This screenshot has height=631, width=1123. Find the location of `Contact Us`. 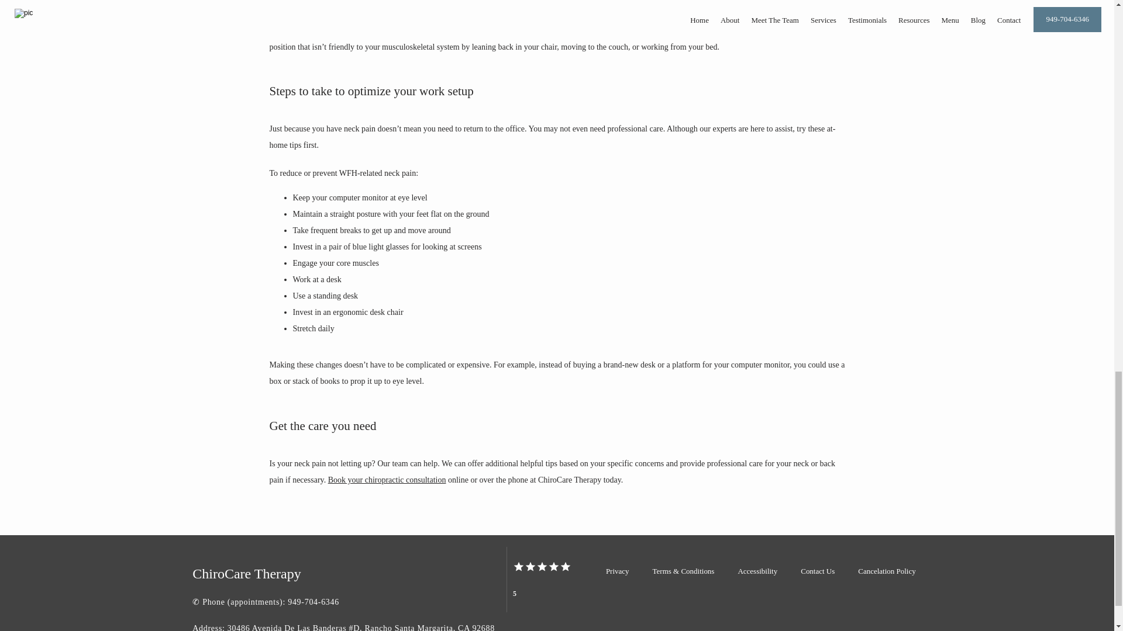

Contact Us is located at coordinates (817, 570).